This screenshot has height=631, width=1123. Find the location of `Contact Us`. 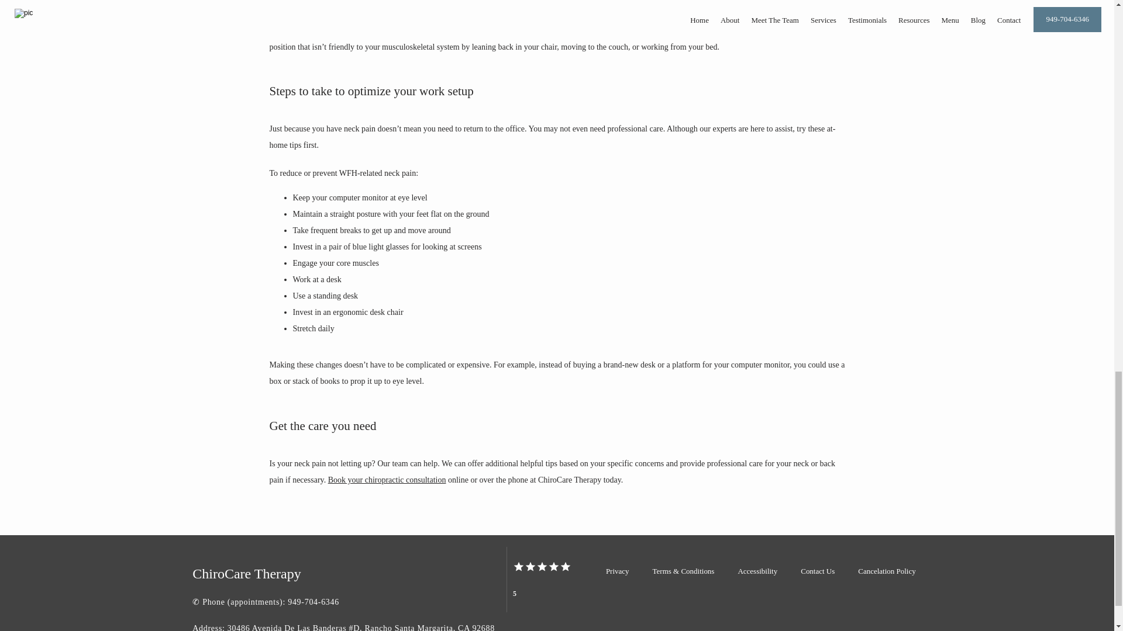

Contact Us is located at coordinates (817, 570).